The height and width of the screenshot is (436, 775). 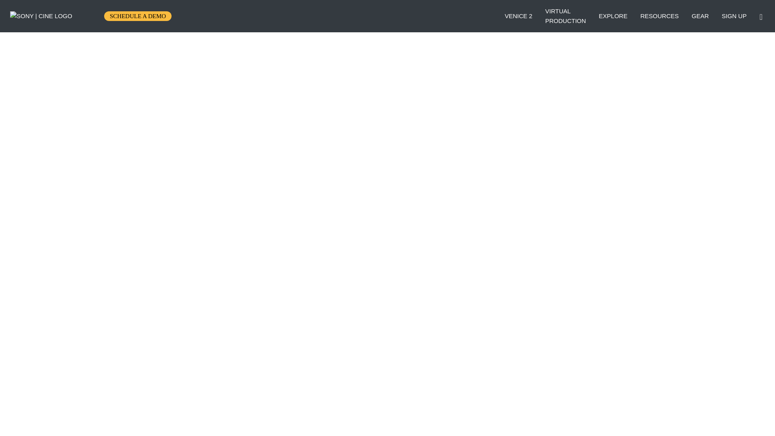 I want to click on VENICE 2, so click(x=659, y=16).